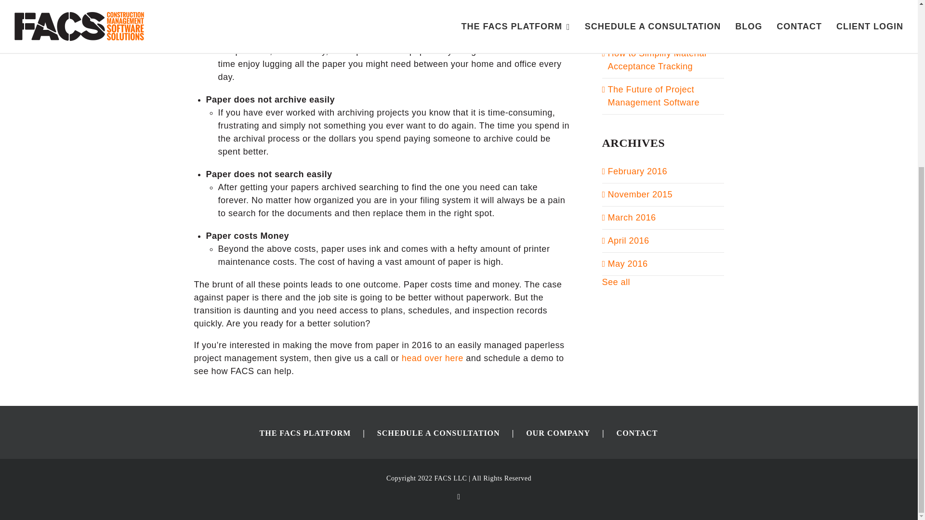  Describe the element at coordinates (628, 264) in the screenshot. I see `May 2016` at that location.